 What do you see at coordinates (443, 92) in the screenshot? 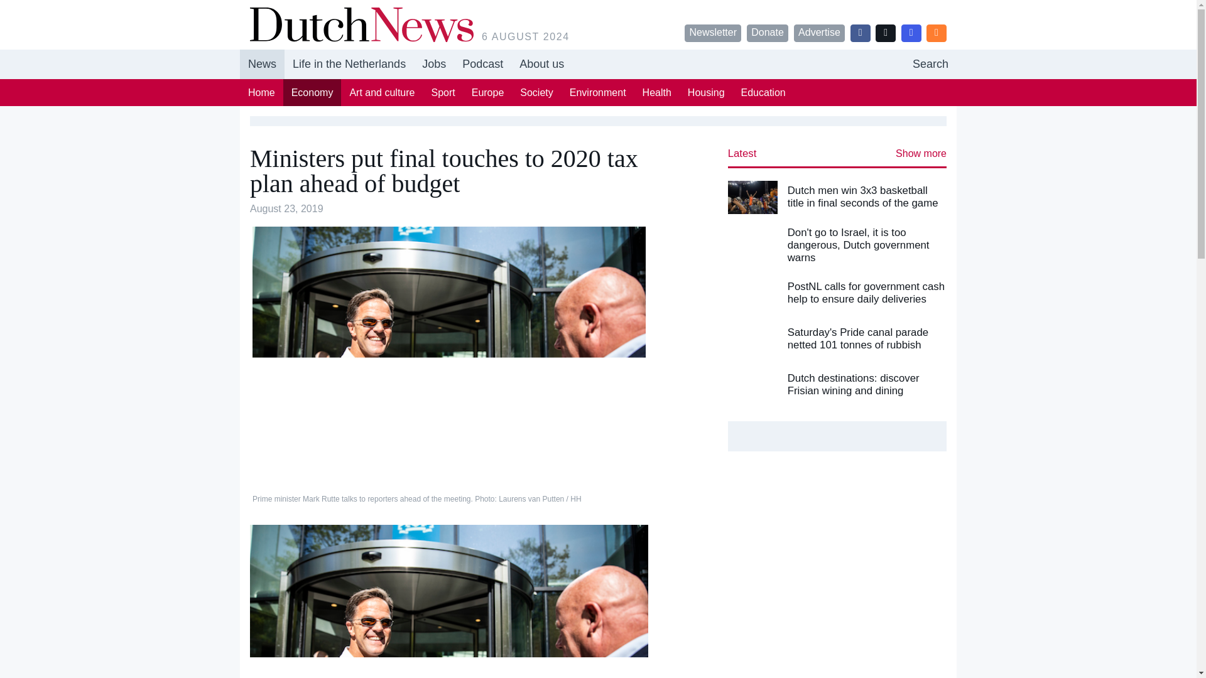
I see `Sport` at bounding box center [443, 92].